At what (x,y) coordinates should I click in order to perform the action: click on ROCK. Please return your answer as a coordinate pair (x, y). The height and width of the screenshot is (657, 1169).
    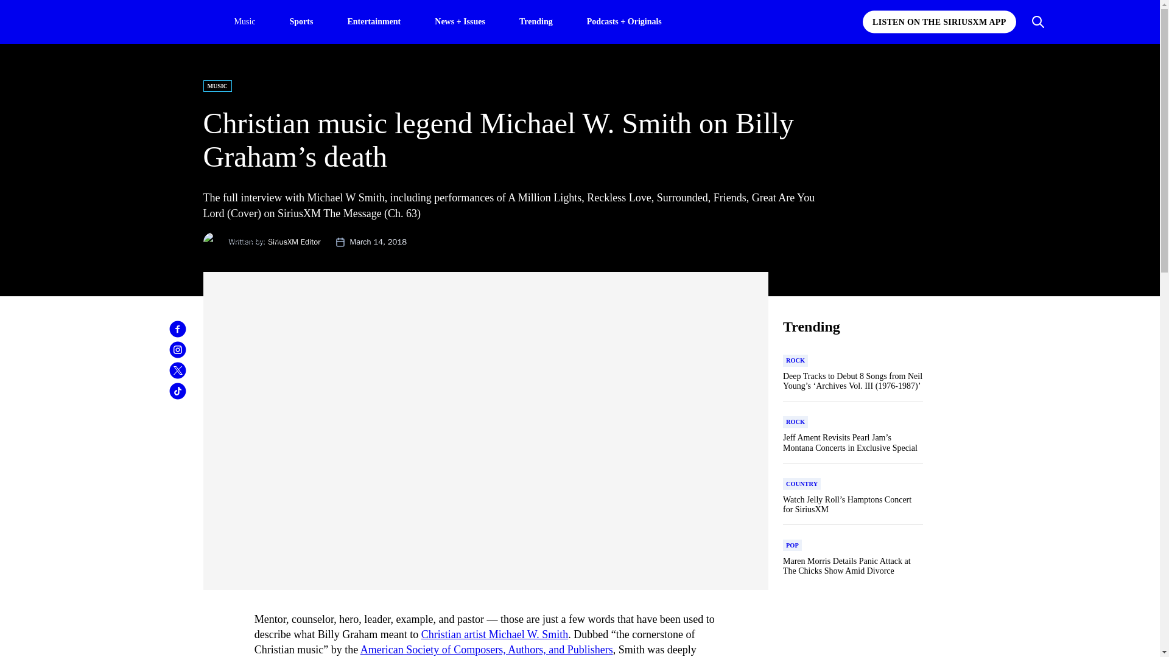
    Looking at the image, I should click on (795, 360).